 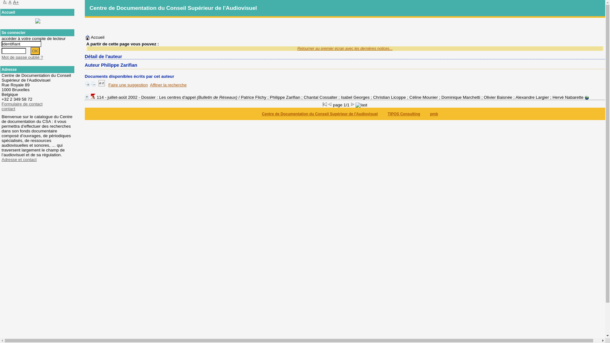 What do you see at coordinates (128, 85) in the screenshot?
I see `Faire une suggestion` at bounding box center [128, 85].